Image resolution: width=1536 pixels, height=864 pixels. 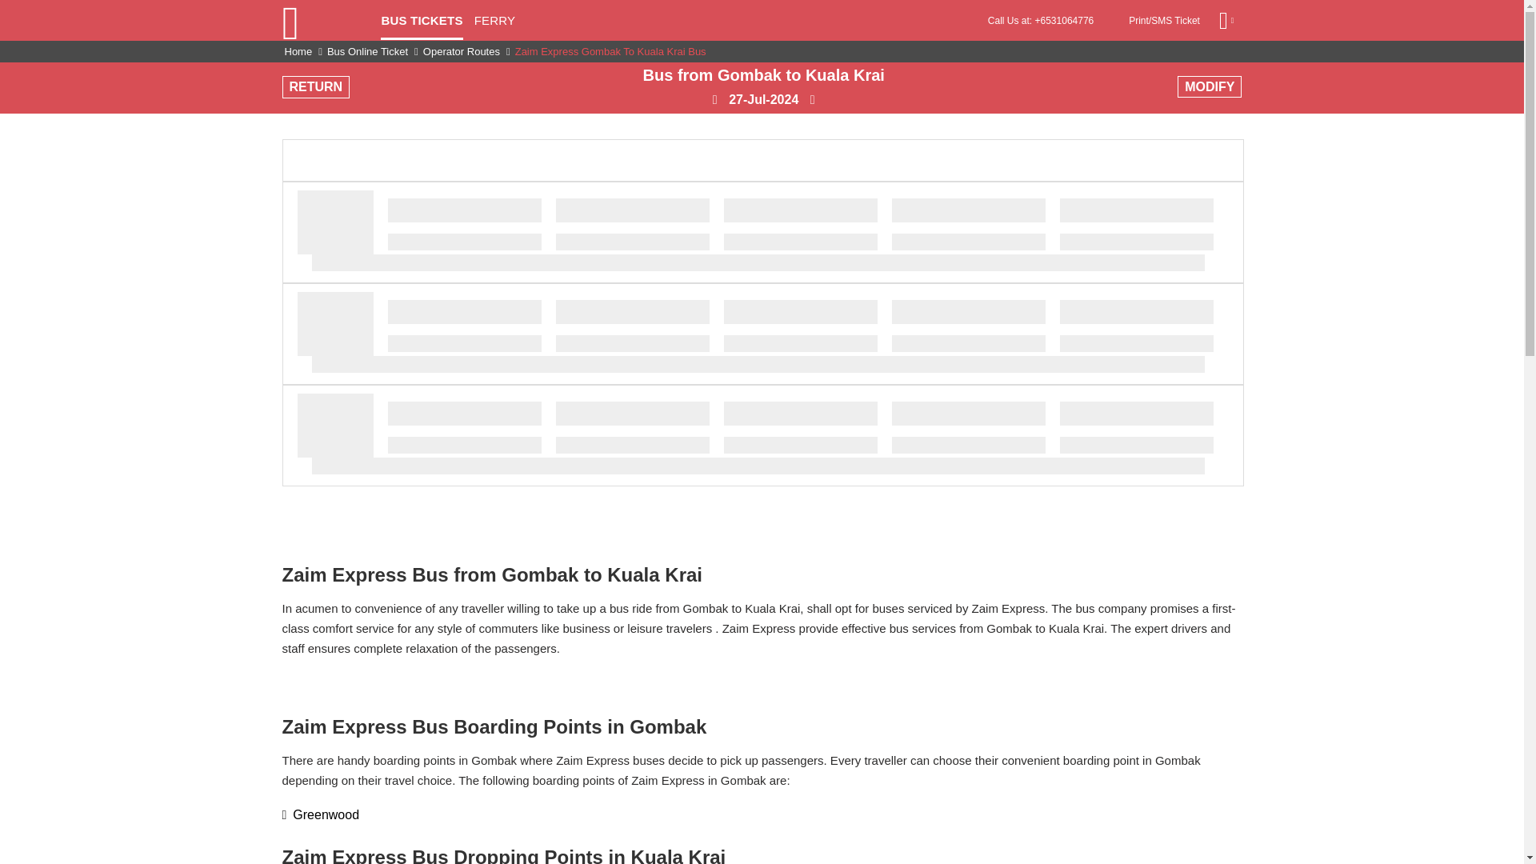 I want to click on FERRY, so click(x=495, y=25).